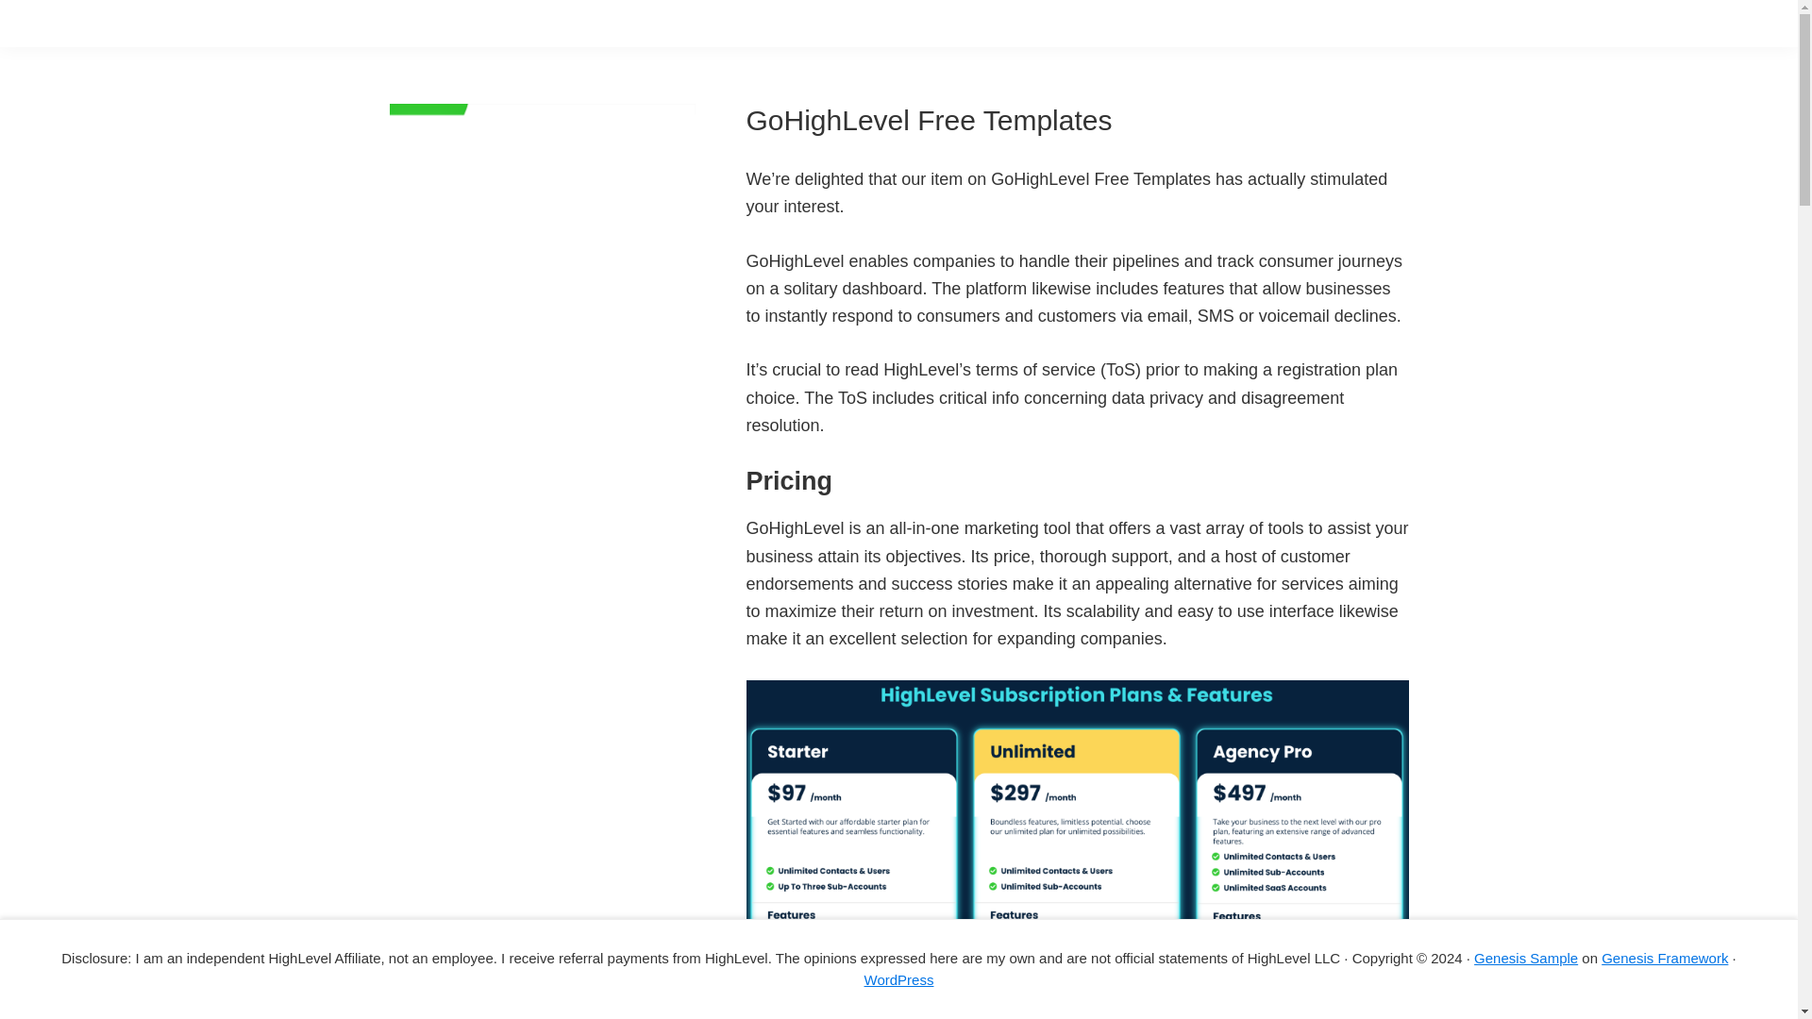 This screenshot has height=1019, width=1812. I want to click on Genesis Framework, so click(1665, 957).